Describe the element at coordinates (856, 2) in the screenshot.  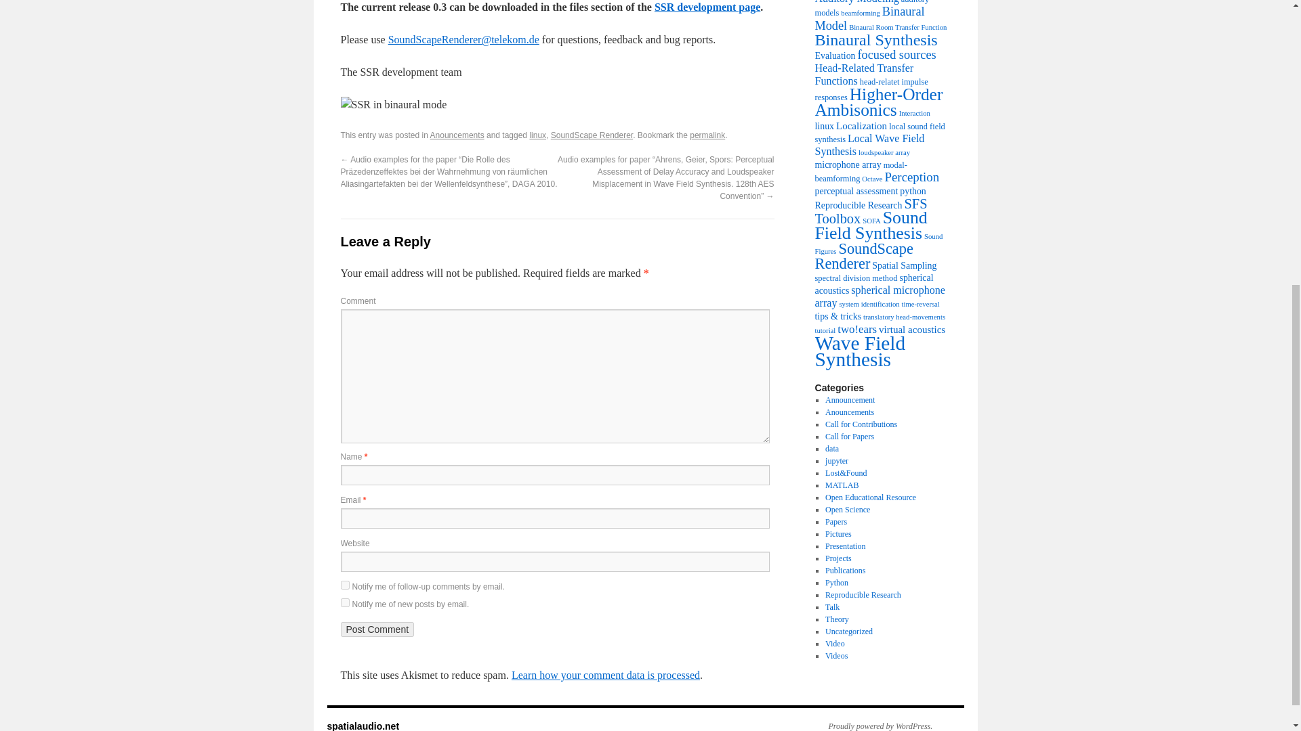
I see `Auditory Modeling` at that location.